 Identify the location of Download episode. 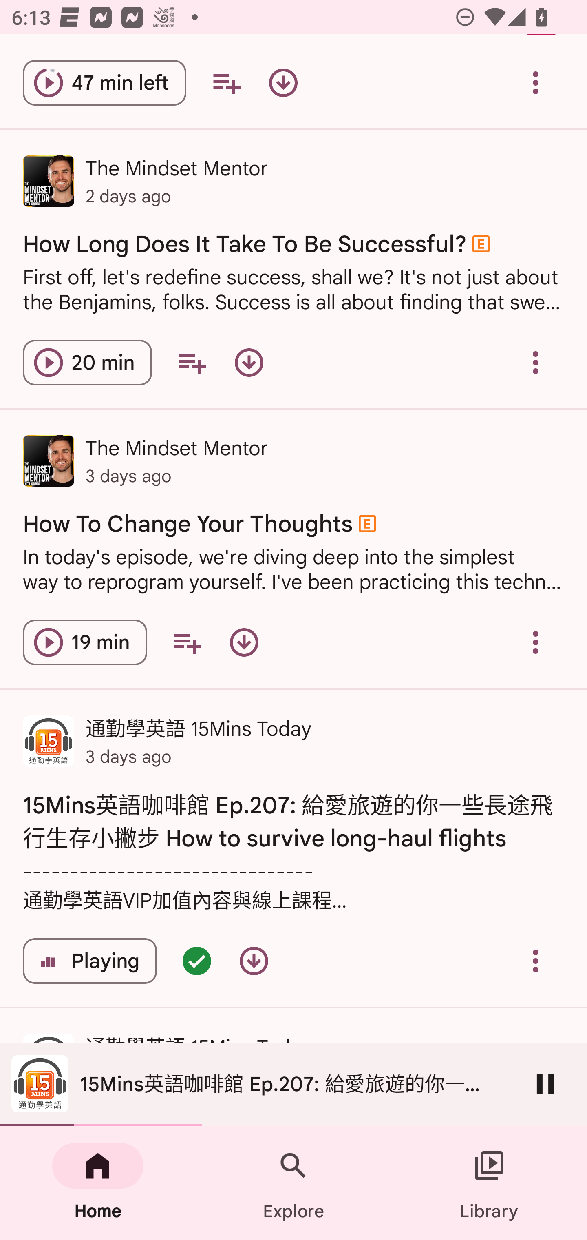
(283, 82).